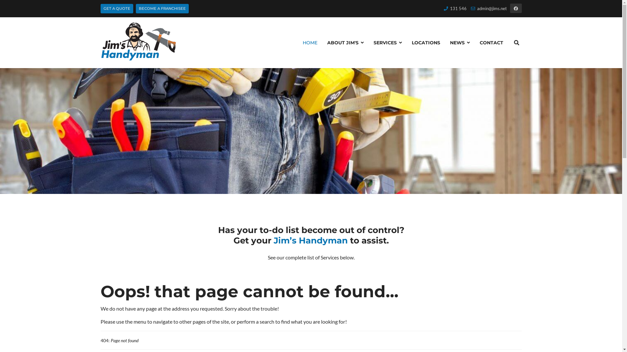 The width and height of the screenshot is (627, 352). I want to click on admin@jims.net, so click(492, 8).